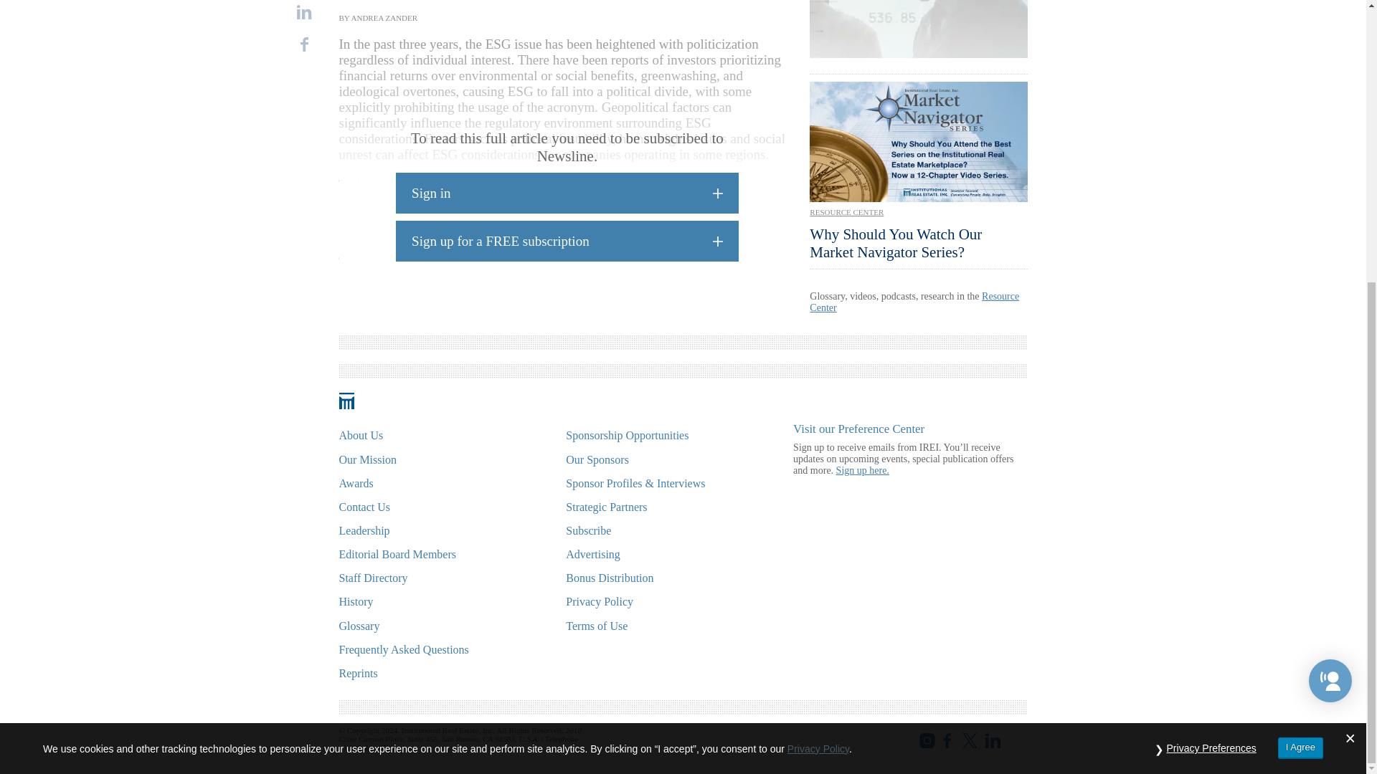  What do you see at coordinates (818, 311) in the screenshot?
I see `Privacy Policy` at bounding box center [818, 311].